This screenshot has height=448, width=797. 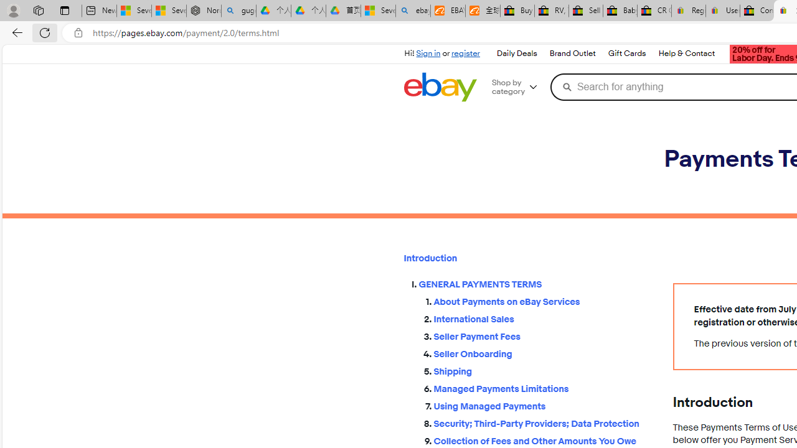 I want to click on Sell worldwide with eBay, so click(x=585, y=11).